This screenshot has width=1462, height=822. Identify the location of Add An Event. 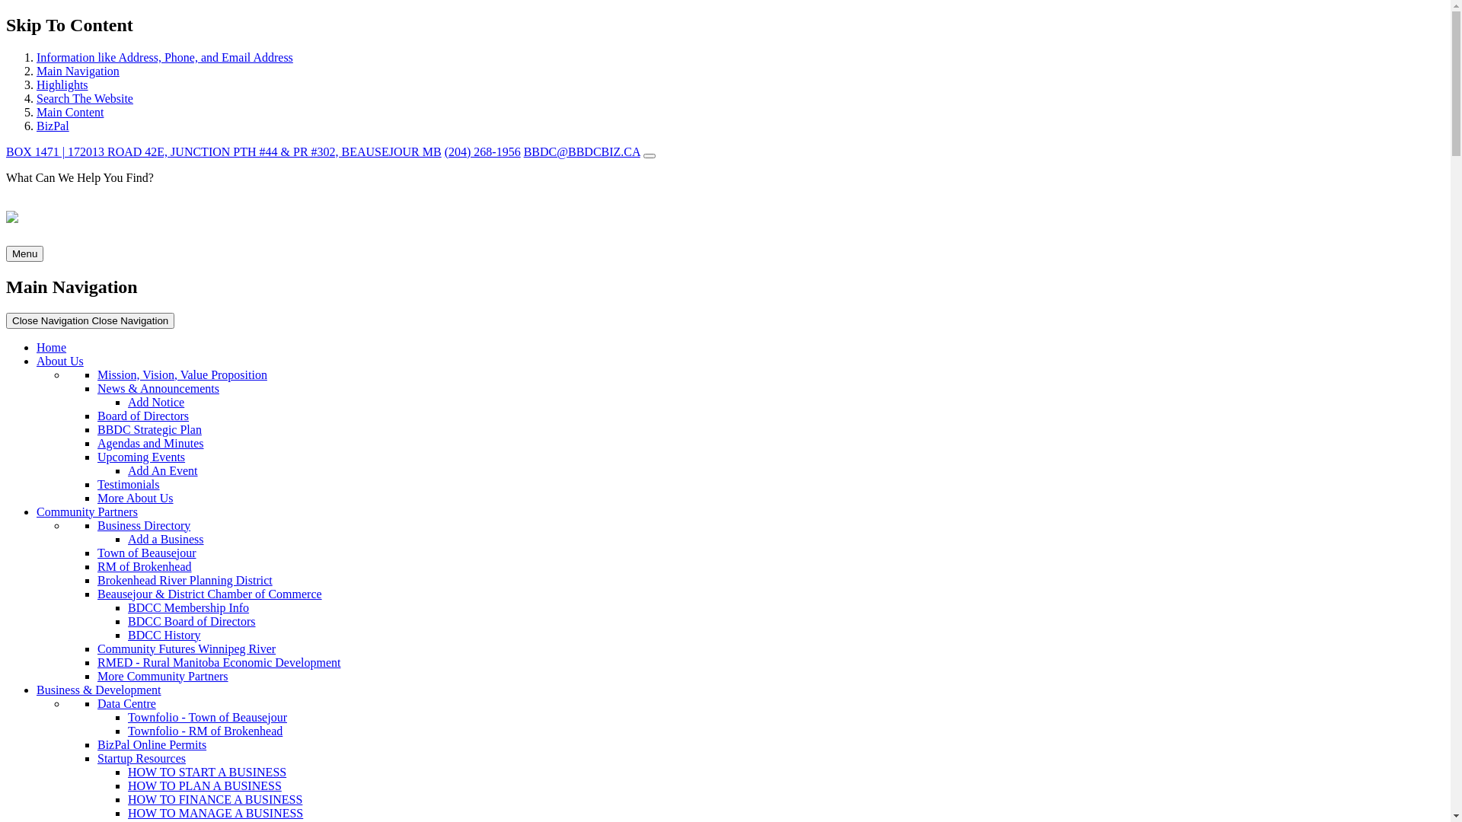
(163, 470).